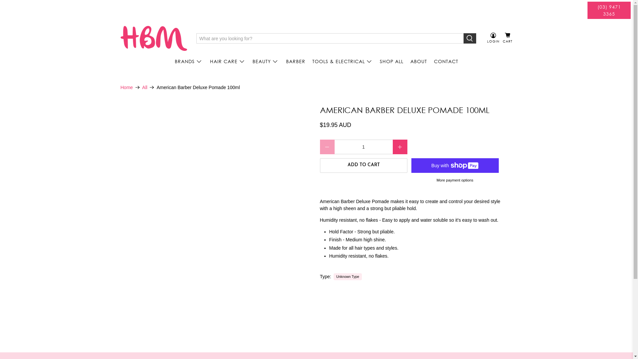 The height and width of the screenshot is (359, 638). I want to click on BARBER, so click(296, 61).